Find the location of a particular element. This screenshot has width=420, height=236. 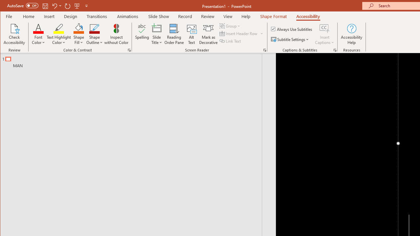

Inspect without Color is located at coordinates (116, 34).